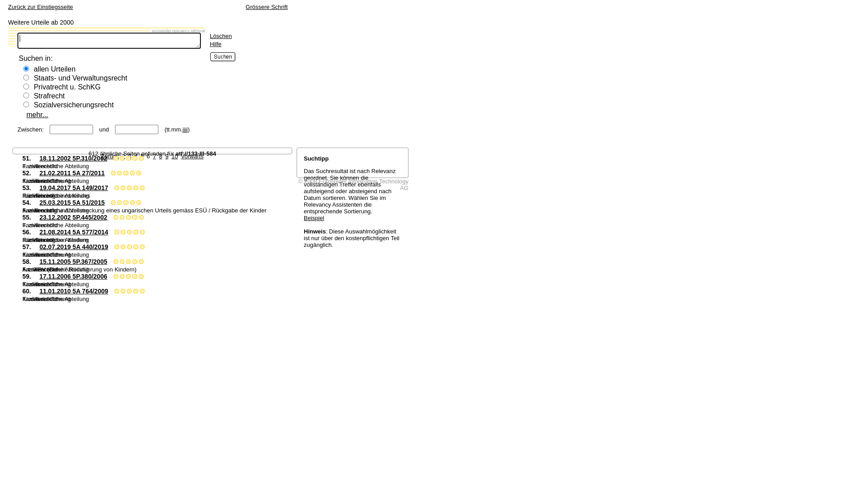 This screenshot has width=859, height=483. What do you see at coordinates (129, 232) in the screenshot?
I see `Relevanz 93%` at bounding box center [129, 232].